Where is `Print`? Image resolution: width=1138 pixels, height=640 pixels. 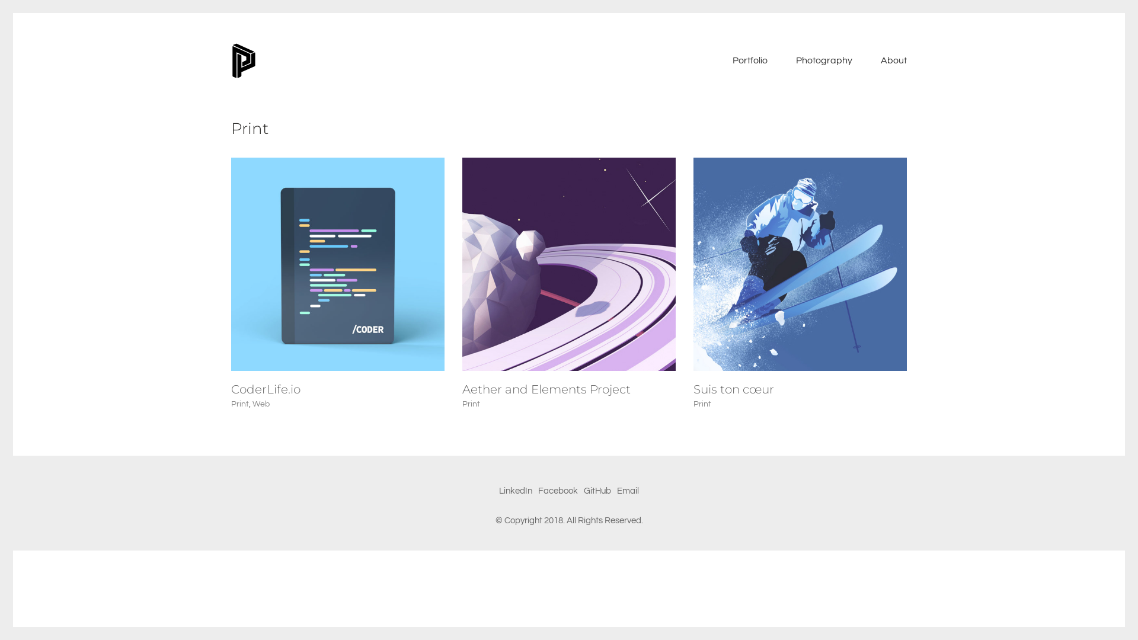
Print is located at coordinates (471, 404).